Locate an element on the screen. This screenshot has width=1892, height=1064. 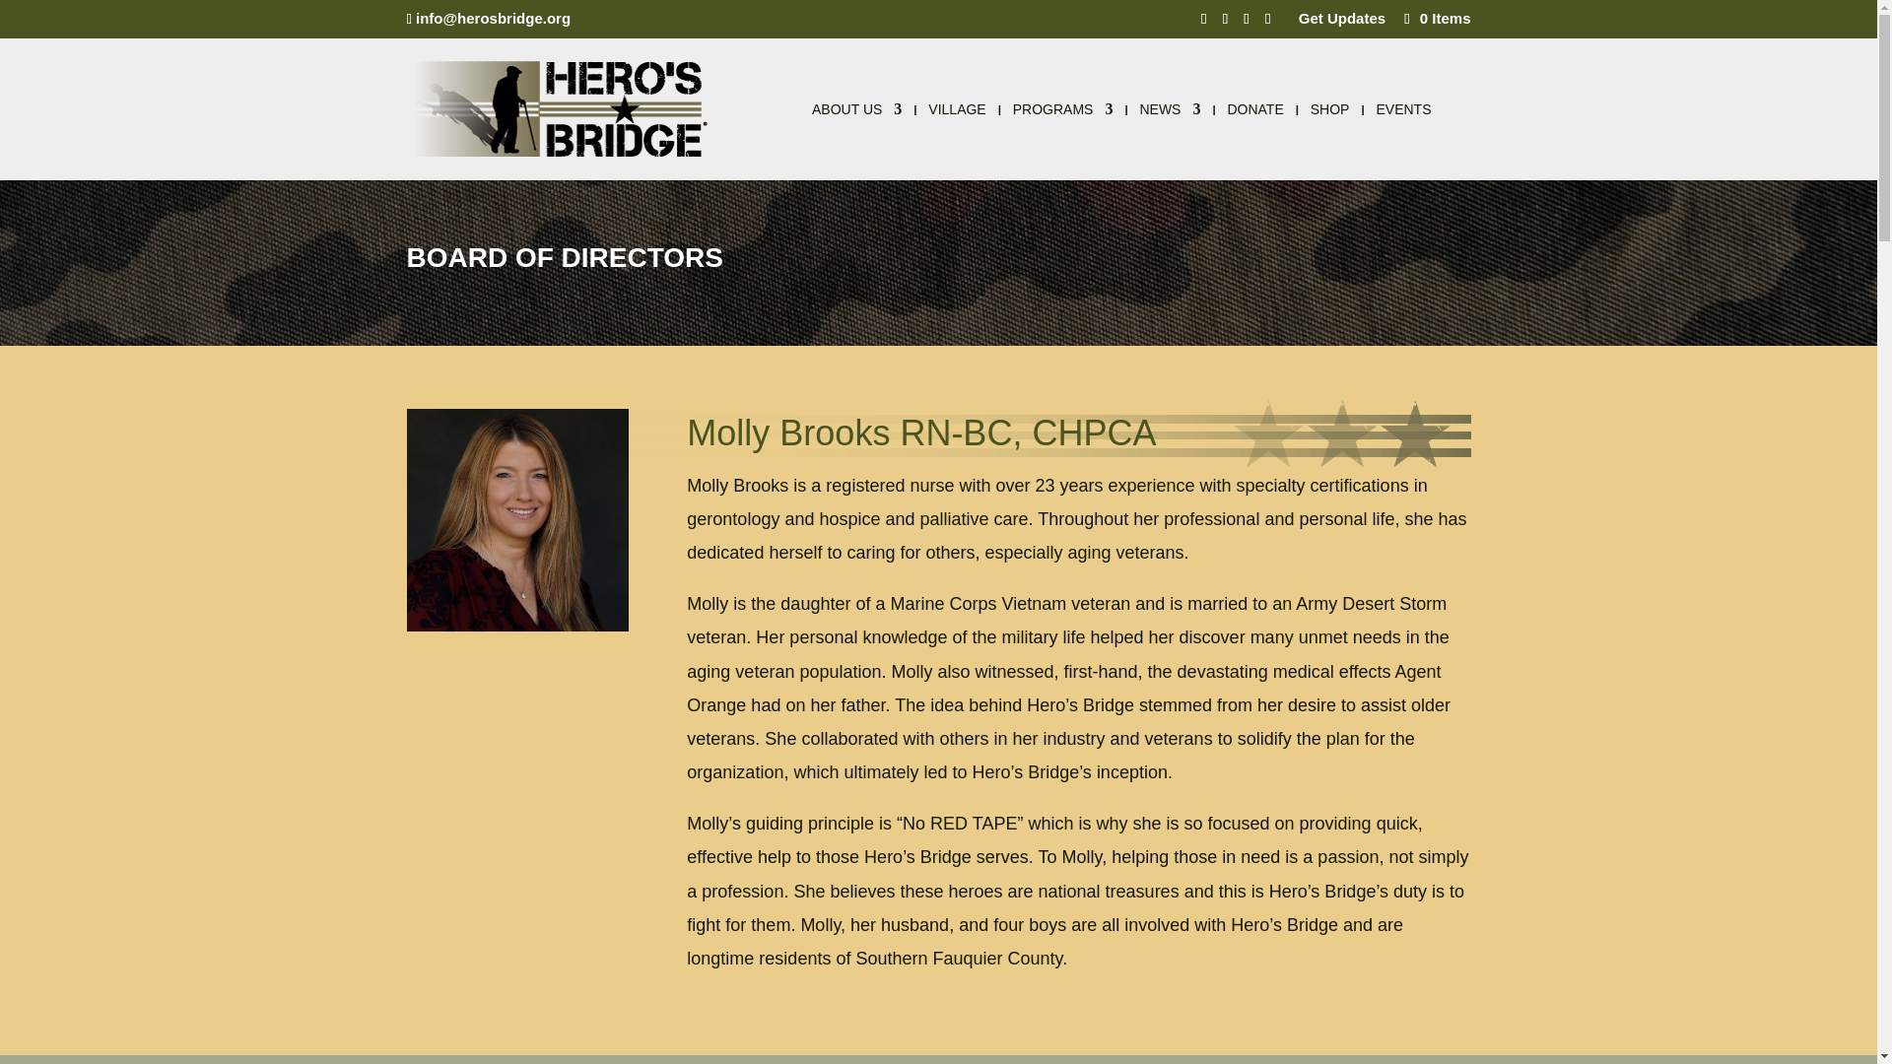
EVENTS is located at coordinates (1402, 140).